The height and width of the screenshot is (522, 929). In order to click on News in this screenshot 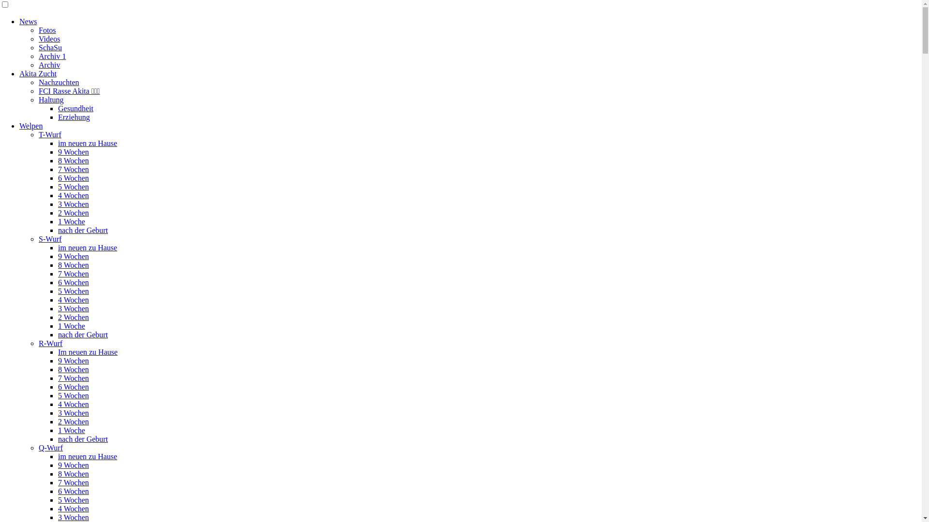, I will do `click(28, 21)`.